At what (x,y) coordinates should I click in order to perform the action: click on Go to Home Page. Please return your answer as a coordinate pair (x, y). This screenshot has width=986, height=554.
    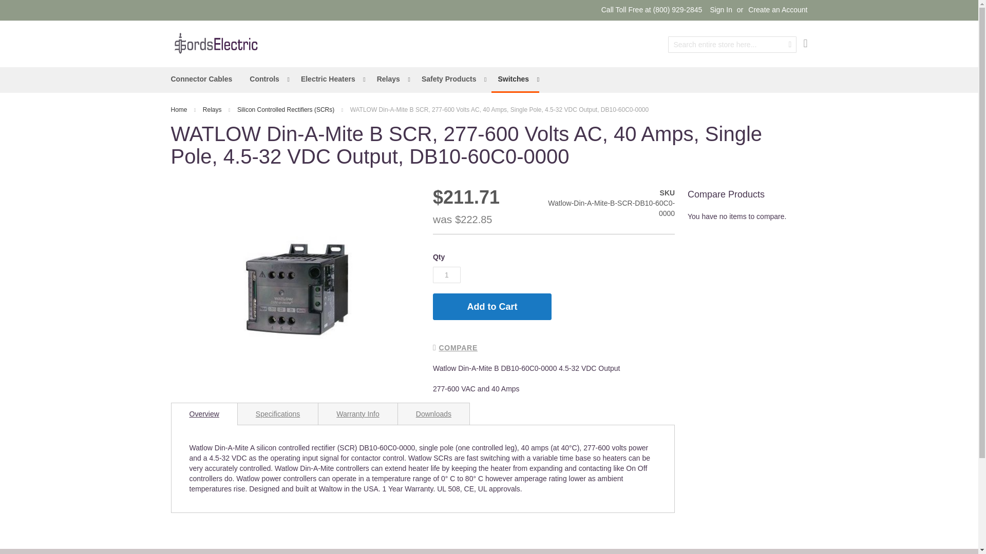
    Looking at the image, I should click on (179, 110).